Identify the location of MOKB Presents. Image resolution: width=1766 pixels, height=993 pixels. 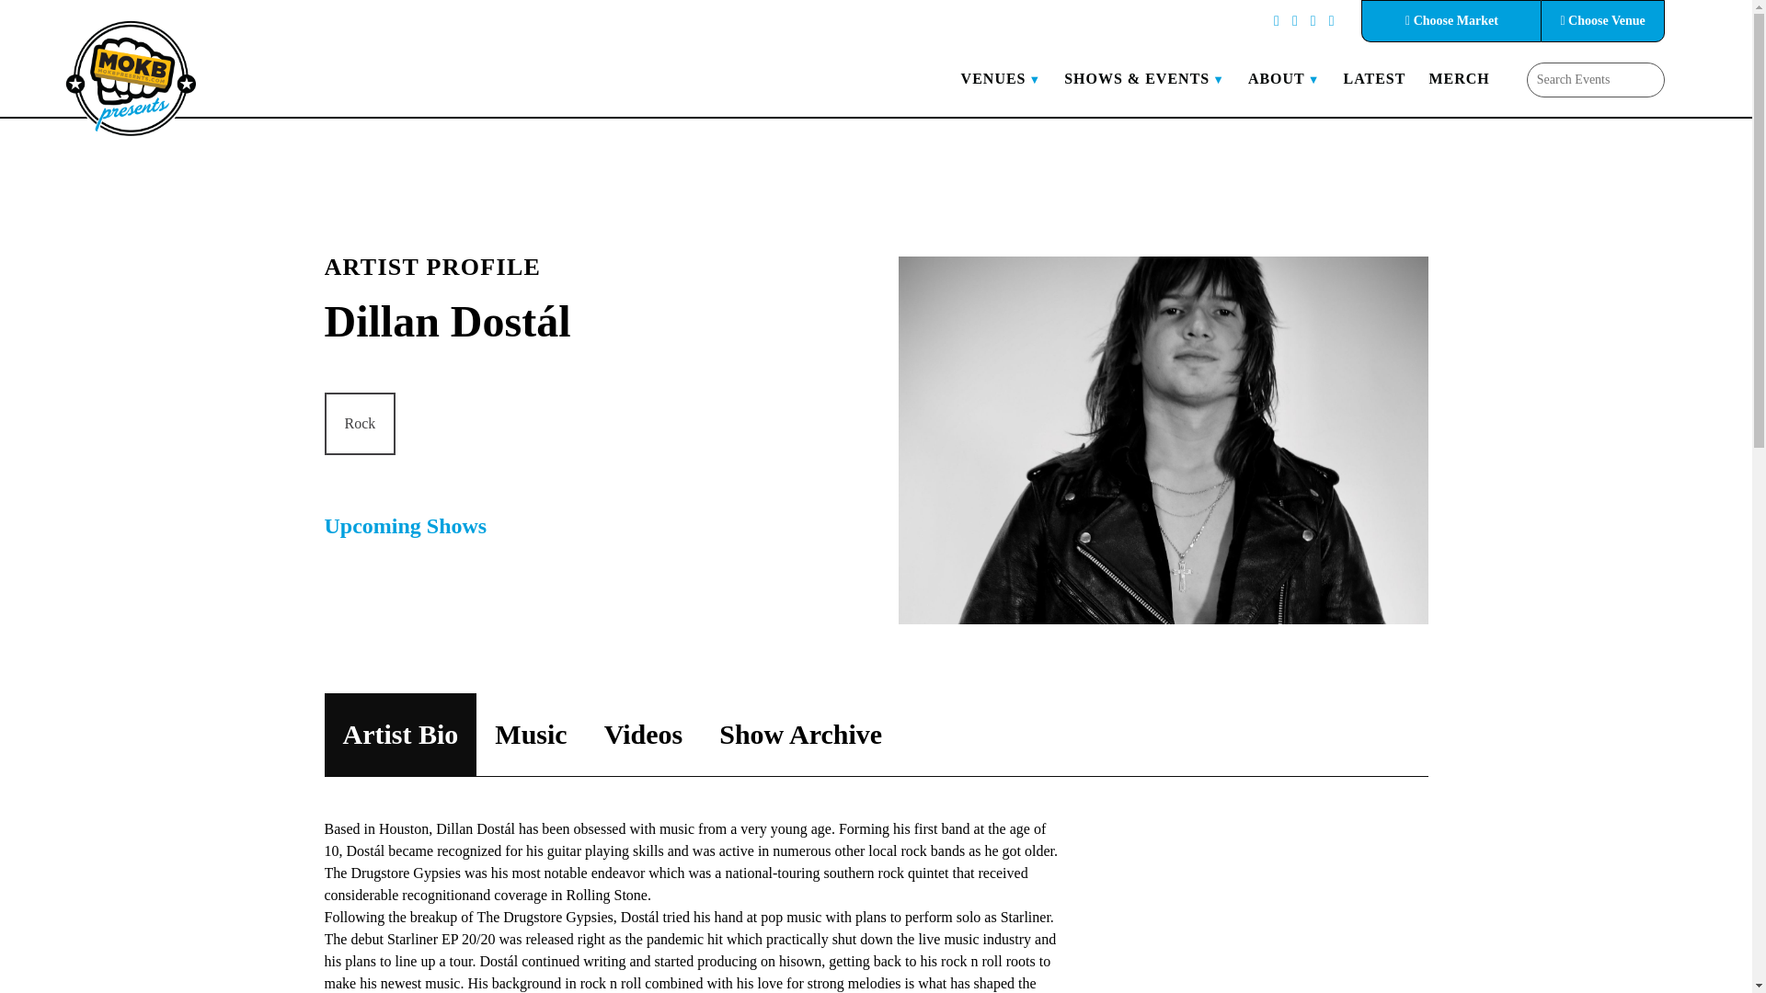
(131, 78).